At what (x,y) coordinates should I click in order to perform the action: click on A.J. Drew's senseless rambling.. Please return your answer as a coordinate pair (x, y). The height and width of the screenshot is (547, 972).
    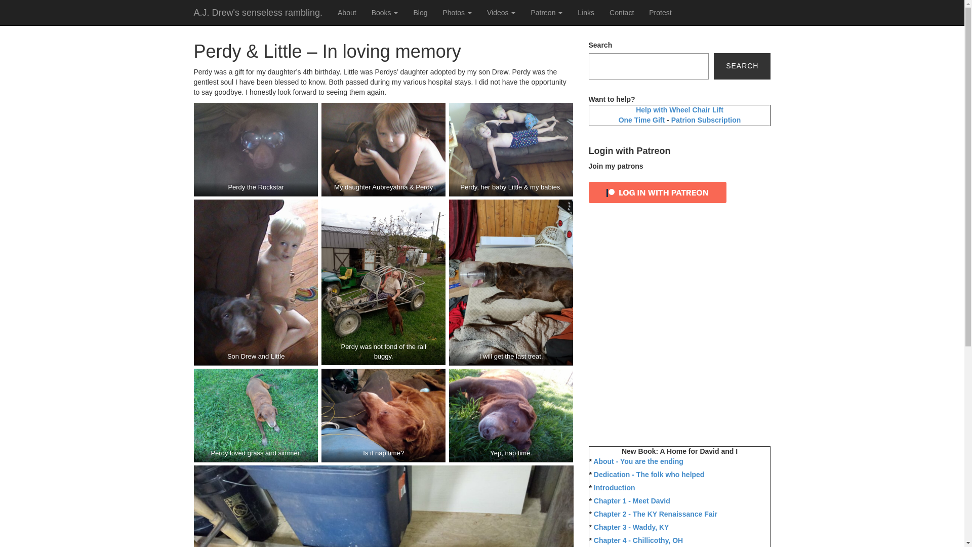
    Looking at the image, I should click on (258, 12).